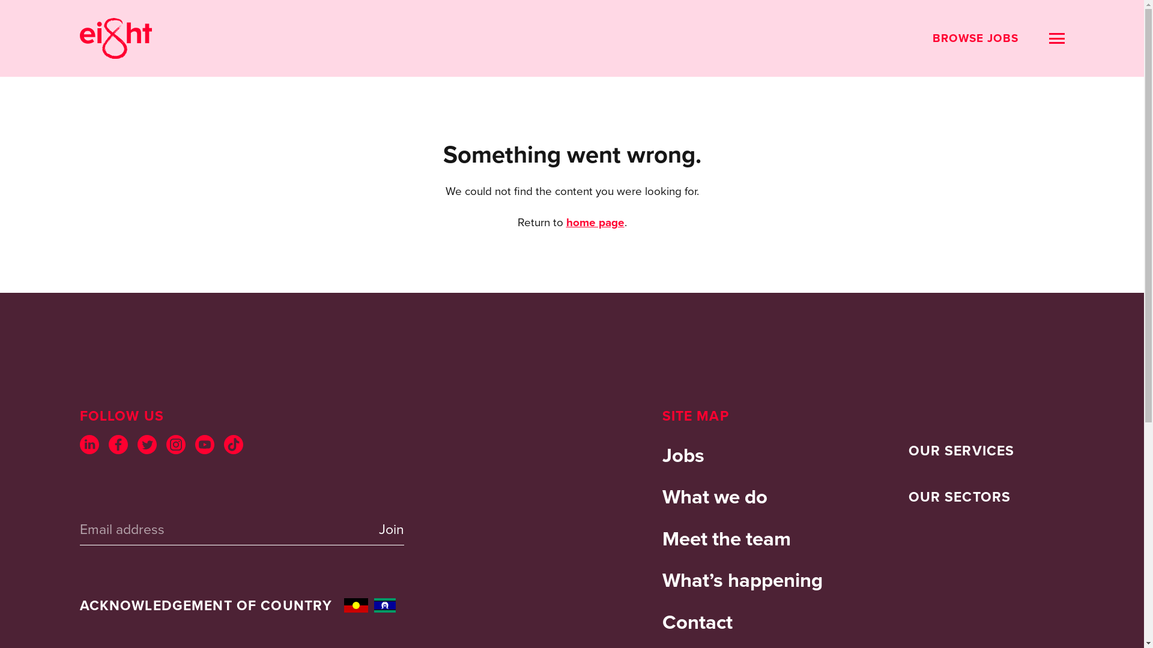 Image resolution: width=1153 pixels, height=648 pixels. I want to click on OUR SERVICES, so click(961, 451).